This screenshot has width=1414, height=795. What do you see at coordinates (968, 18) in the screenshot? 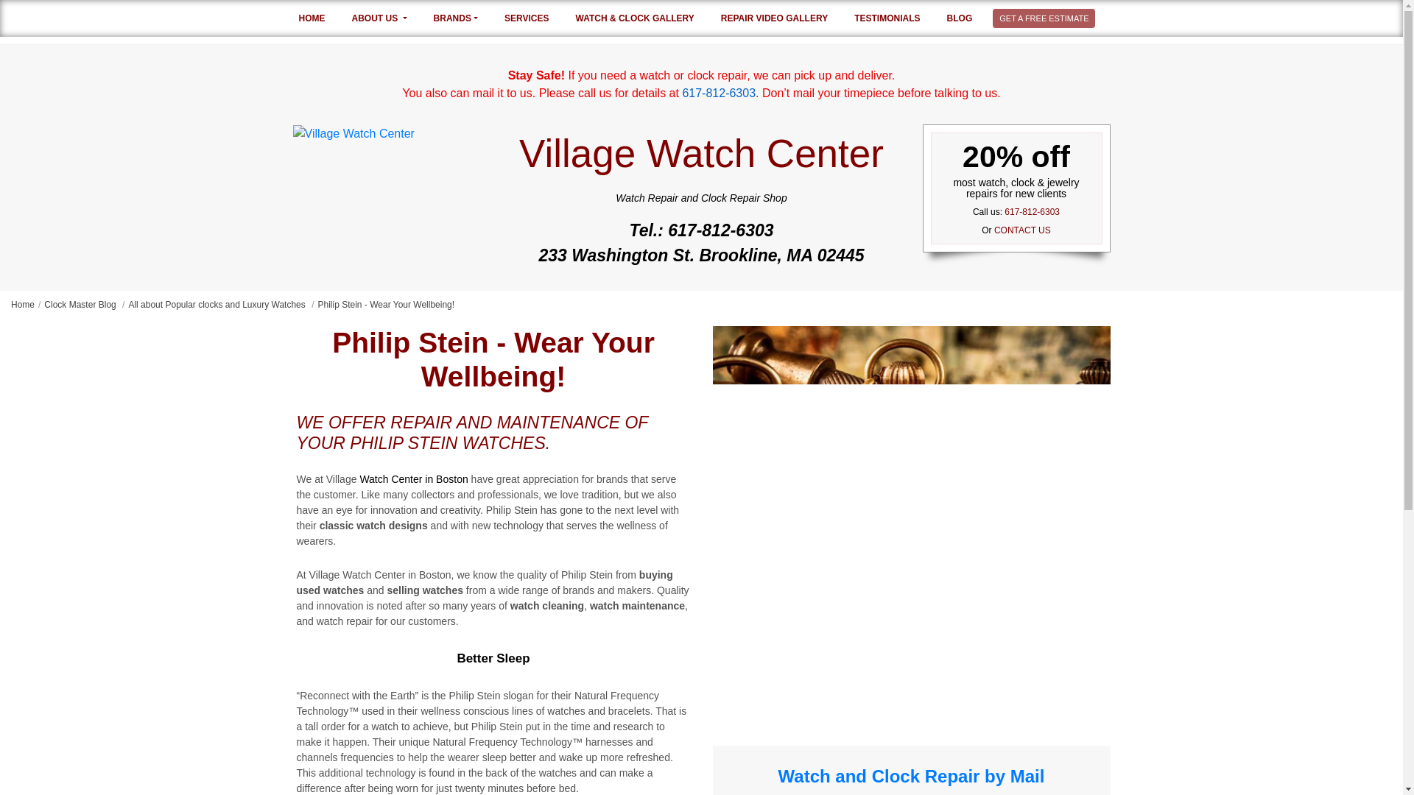
I see `Blog` at bounding box center [968, 18].